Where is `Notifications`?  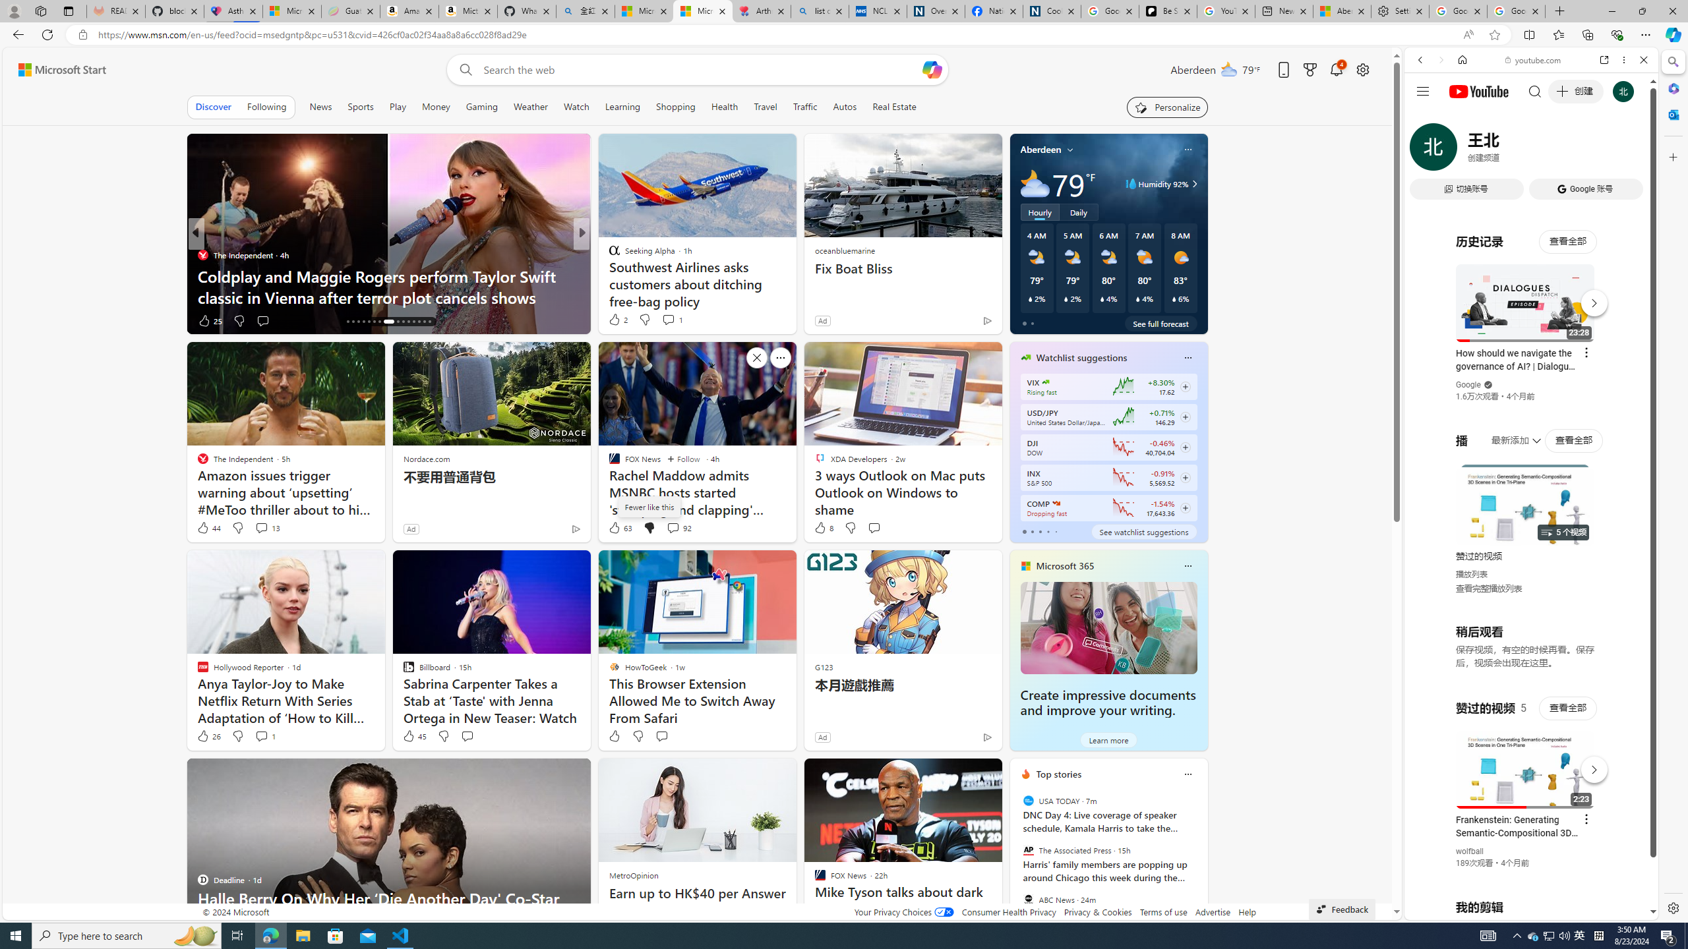 Notifications is located at coordinates (1337, 70).